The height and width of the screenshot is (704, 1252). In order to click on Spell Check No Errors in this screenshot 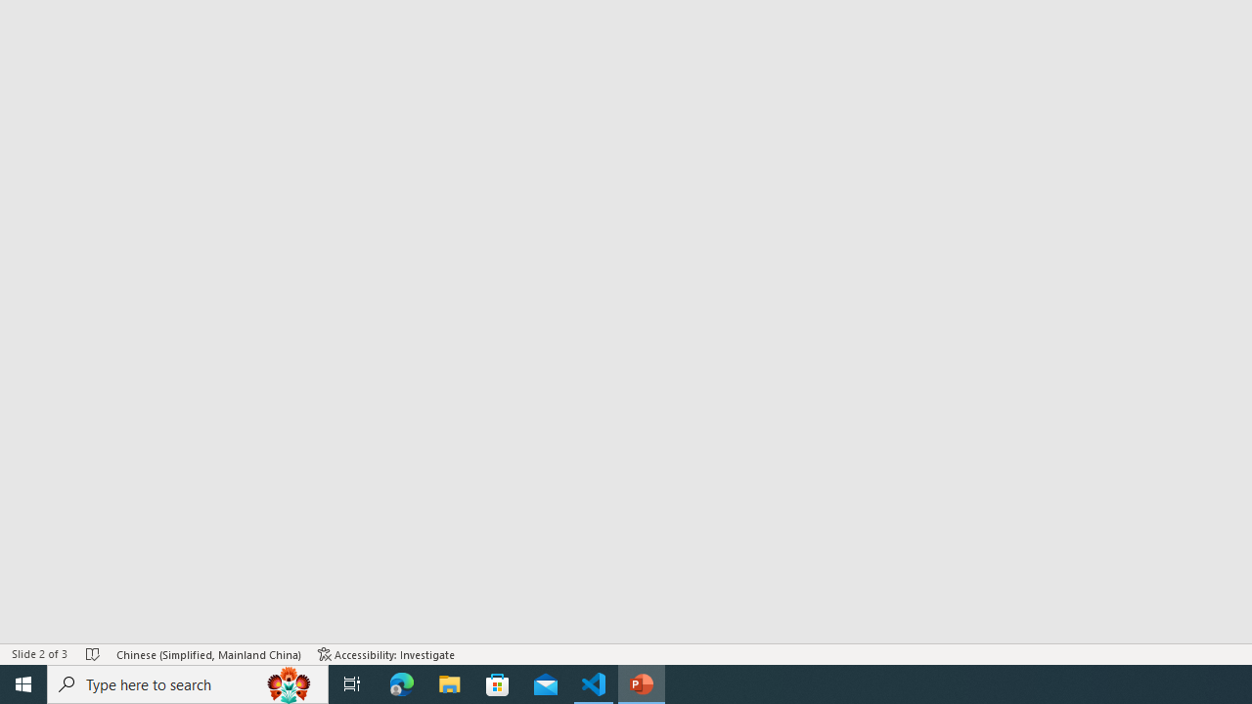, I will do `click(94, 653)`.